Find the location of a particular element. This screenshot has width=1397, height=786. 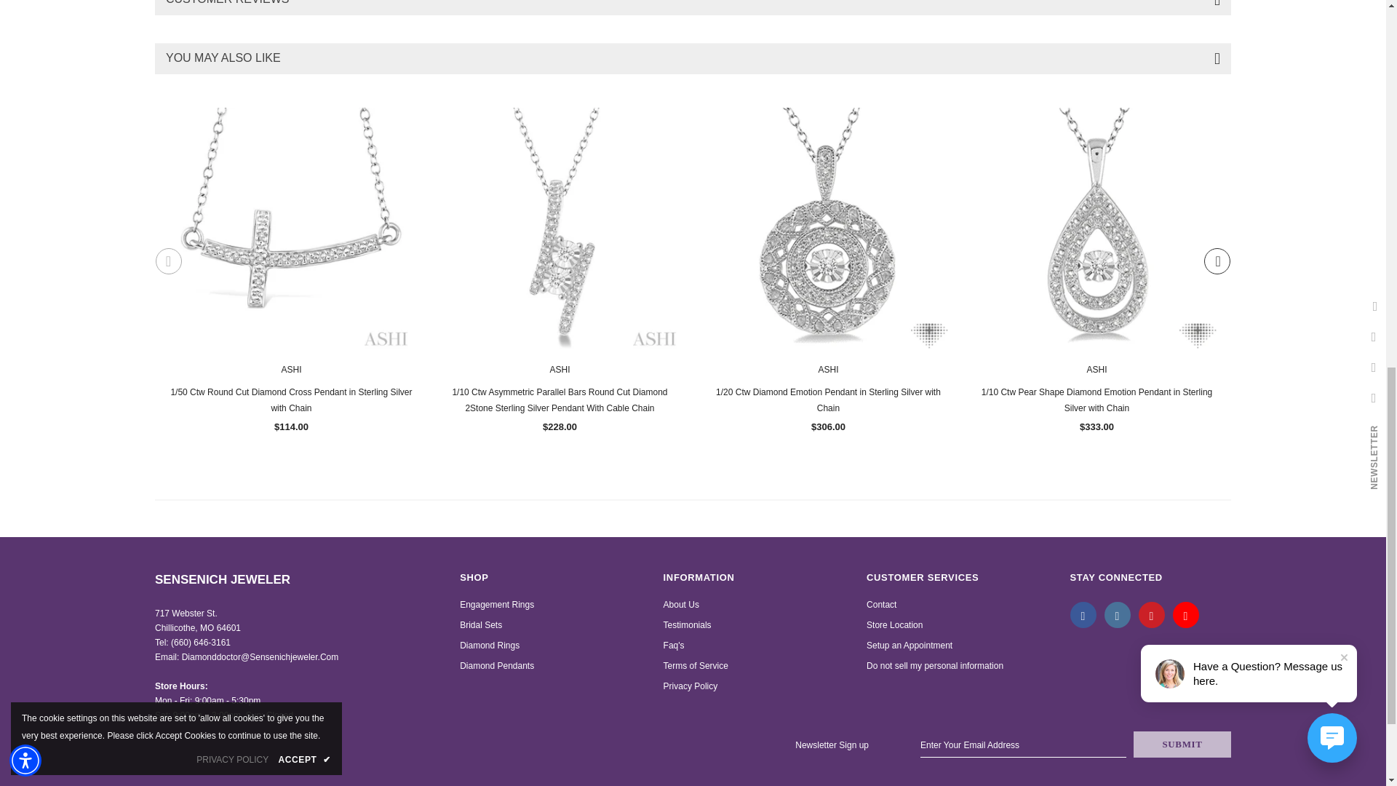

Submit is located at coordinates (1182, 745).